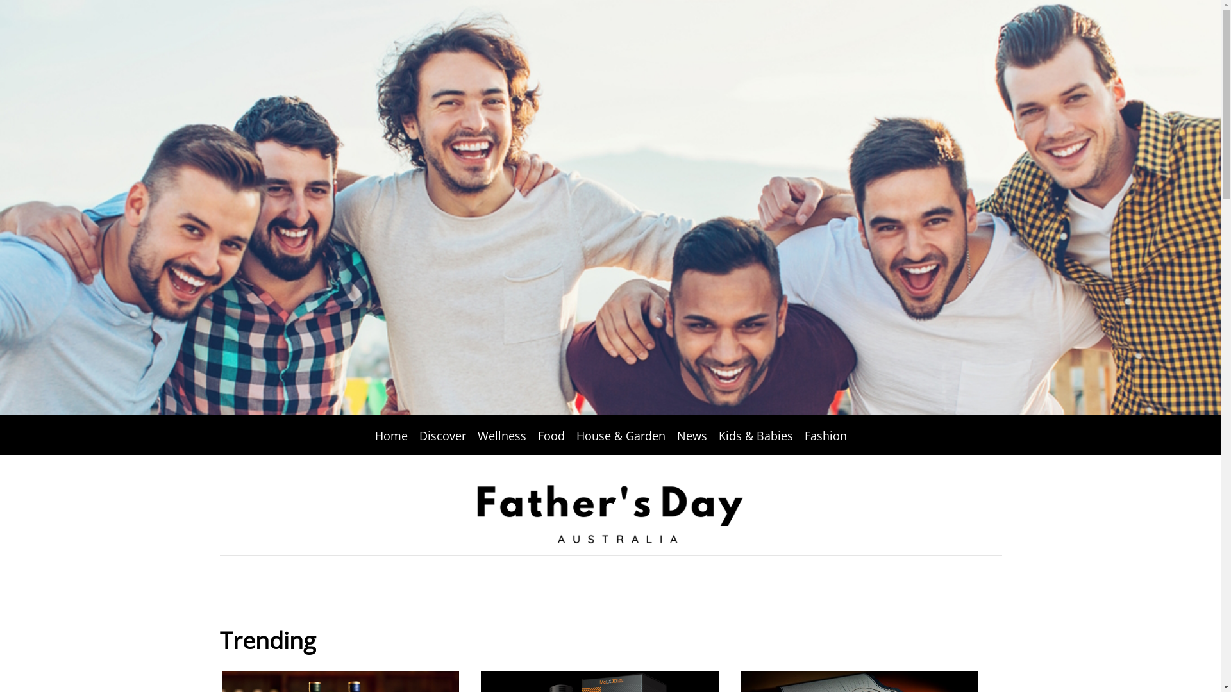 This screenshot has width=1231, height=692. Describe the element at coordinates (691, 436) in the screenshot. I see `News` at that location.